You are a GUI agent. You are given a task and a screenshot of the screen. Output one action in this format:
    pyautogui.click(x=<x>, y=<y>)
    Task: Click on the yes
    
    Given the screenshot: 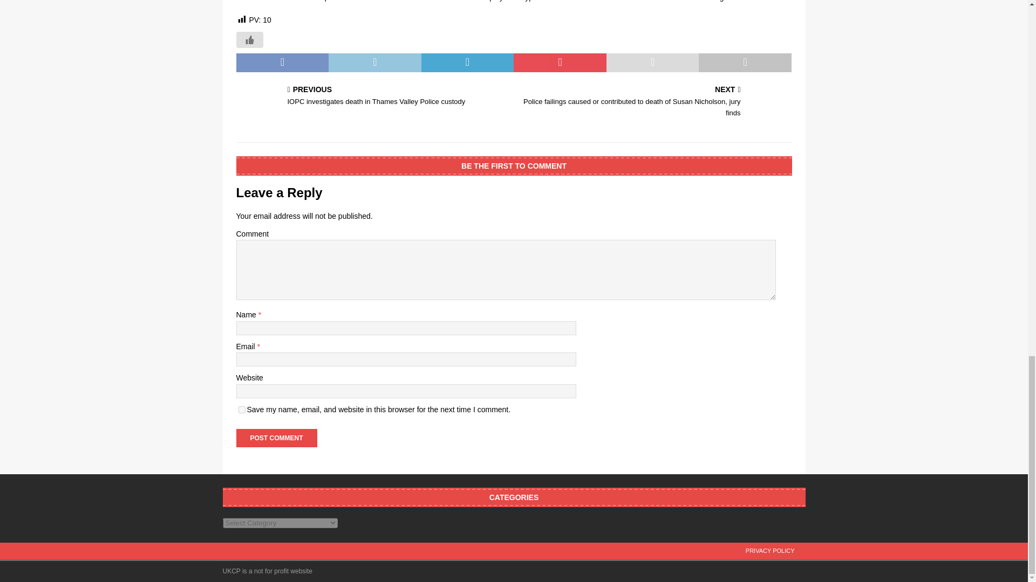 What is the action you would take?
    pyautogui.click(x=242, y=410)
    